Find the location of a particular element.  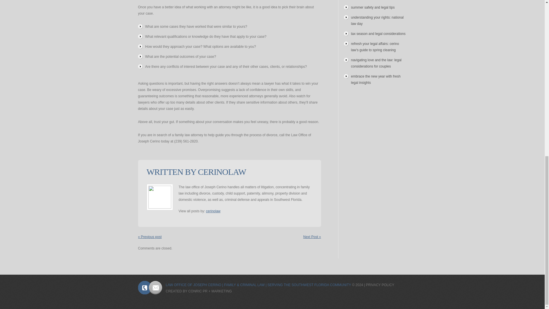

Posts by cerinolaw is located at coordinates (222, 172).